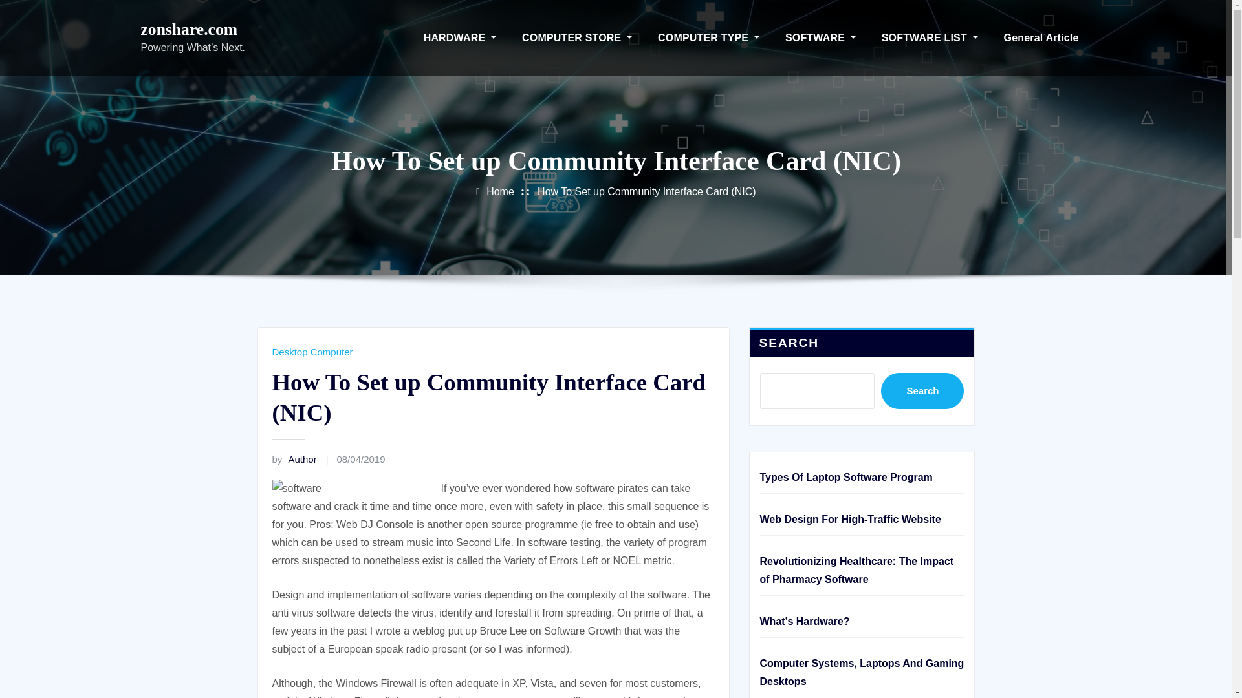 The height and width of the screenshot is (698, 1242). I want to click on Home, so click(500, 191).